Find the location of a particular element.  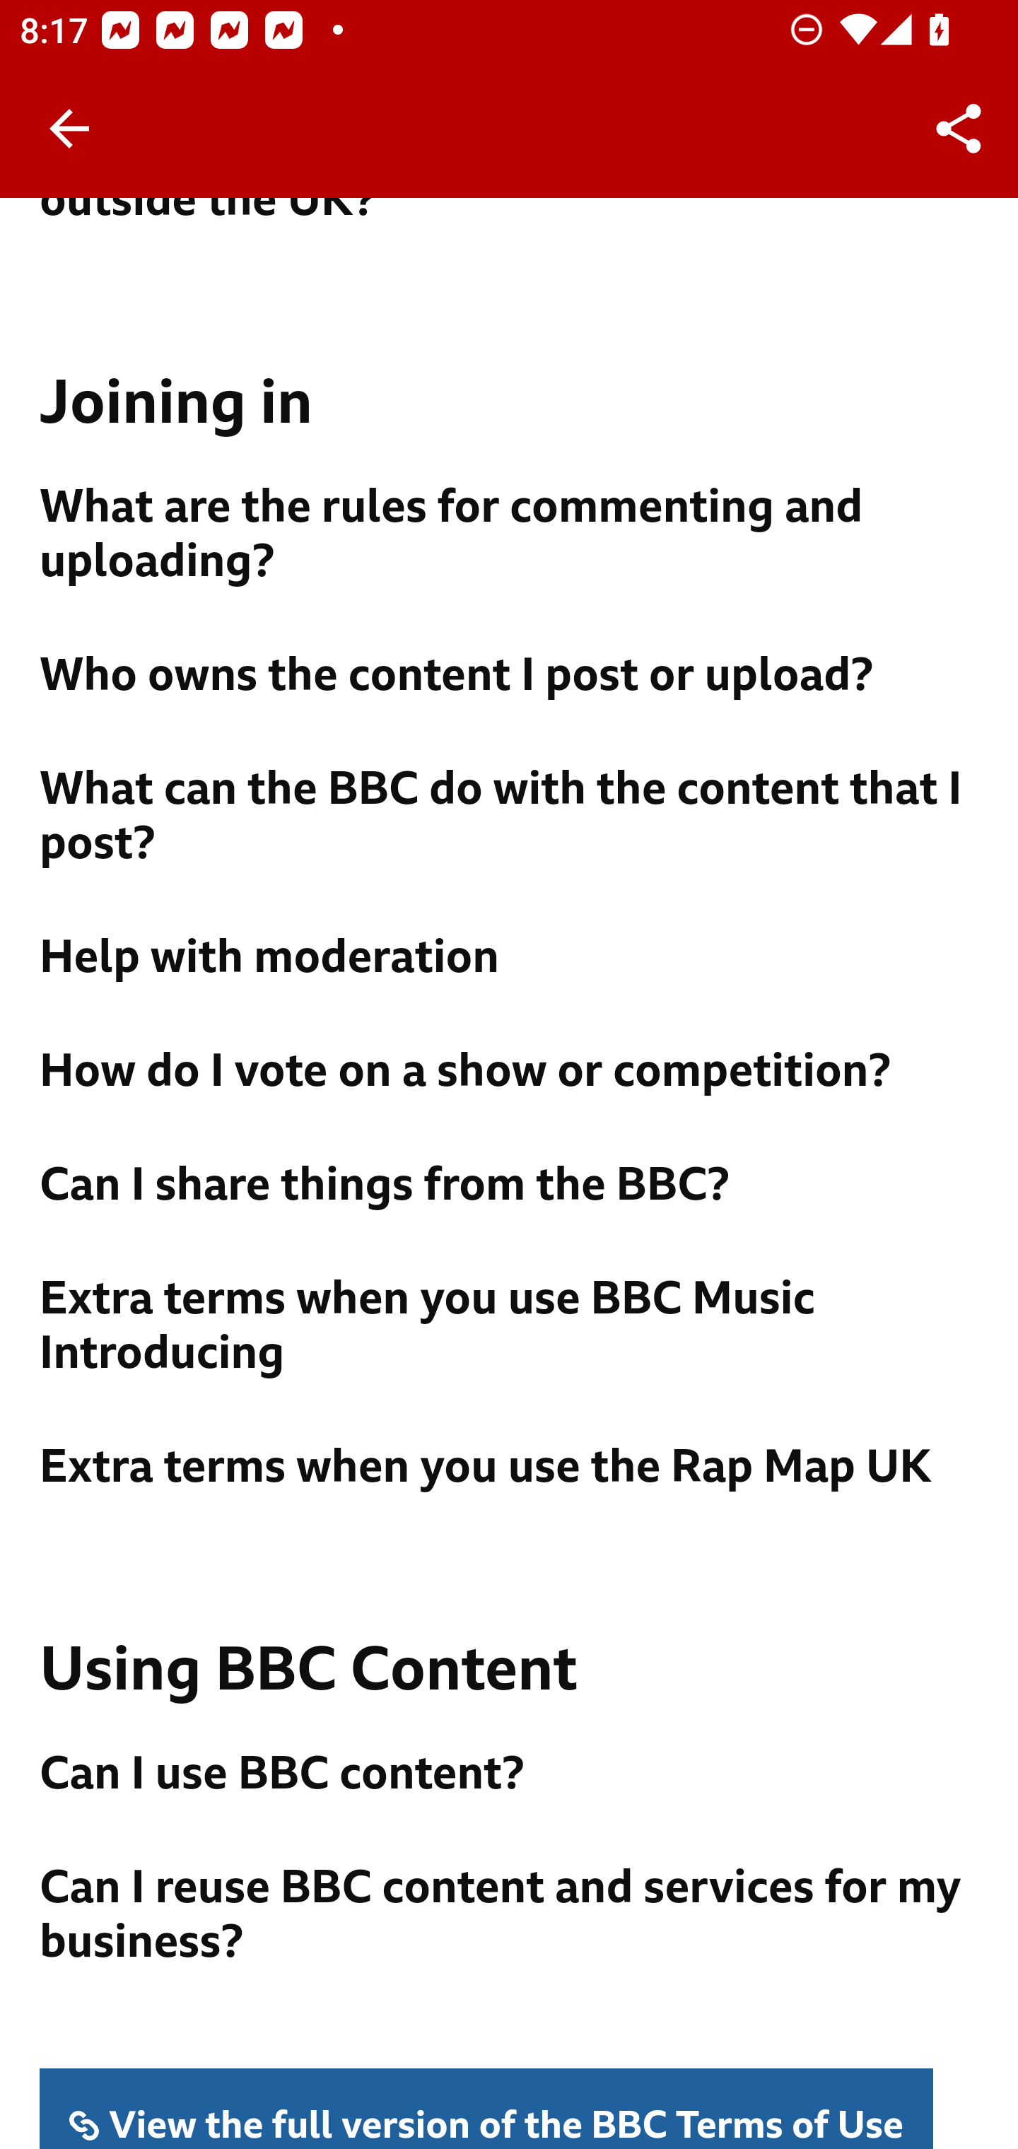

Extra terms when you use BBC Music Introducing is located at coordinates (510, 1326).